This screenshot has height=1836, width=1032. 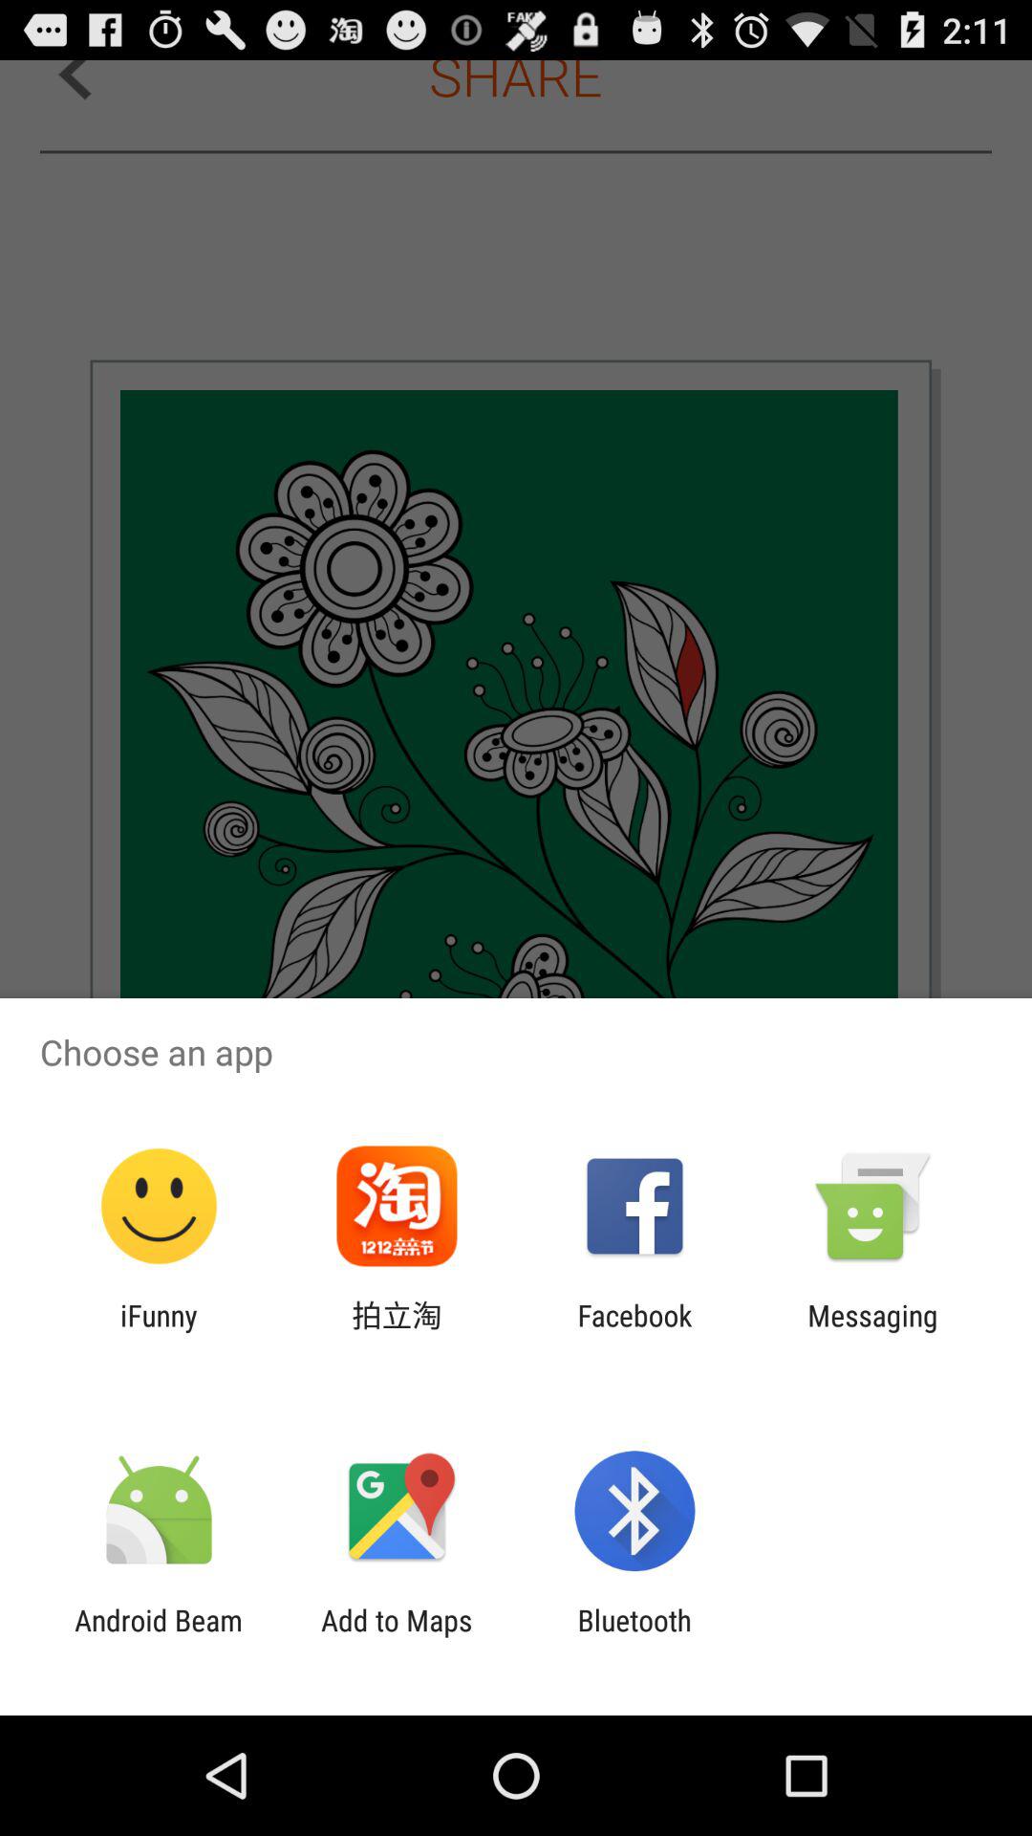 I want to click on select the icon next to the facebook, so click(x=872, y=1332).